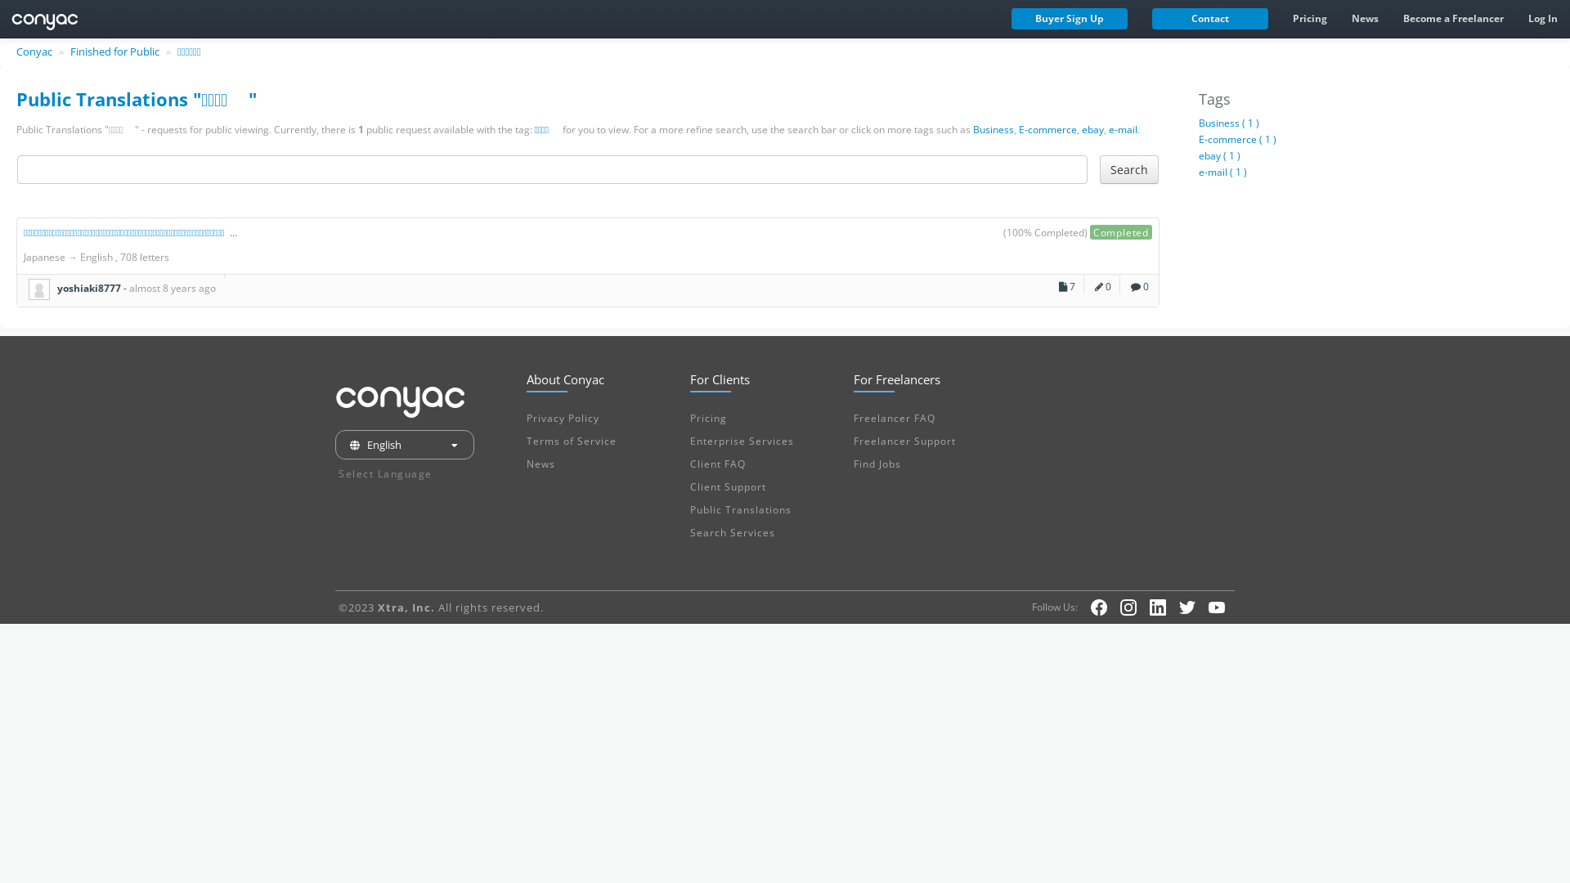 The width and height of the screenshot is (1570, 883). What do you see at coordinates (1238, 139) in the screenshot?
I see `E-commerce ( 1 )` at bounding box center [1238, 139].